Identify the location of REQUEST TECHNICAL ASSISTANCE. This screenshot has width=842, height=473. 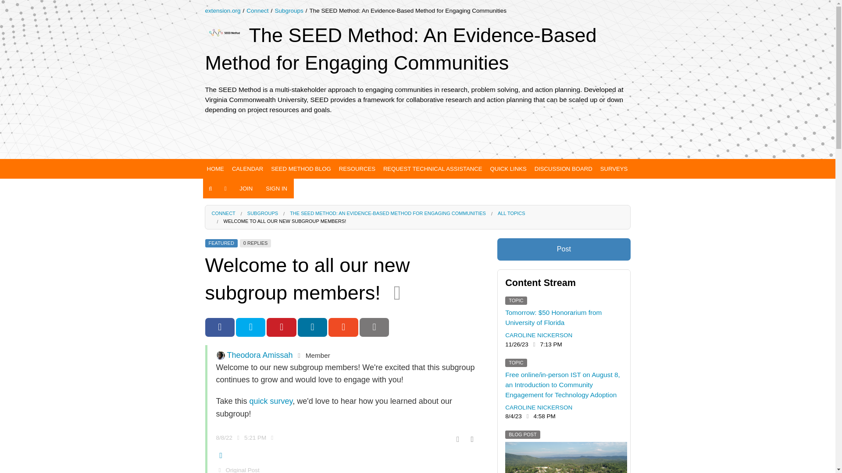
(433, 169).